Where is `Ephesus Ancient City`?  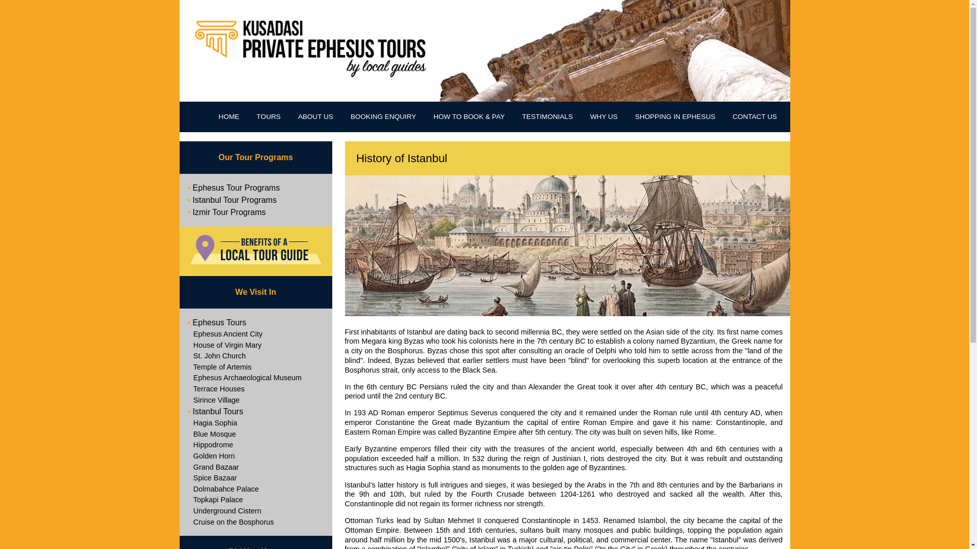
Ephesus Ancient City is located at coordinates (255, 334).